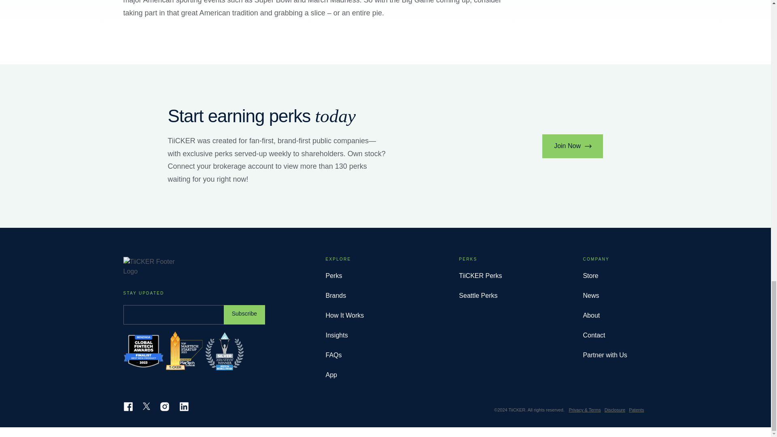 The image size is (777, 437). Describe the element at coordinates (344, 355) in the screenshot. I see `FAQs` at that location.